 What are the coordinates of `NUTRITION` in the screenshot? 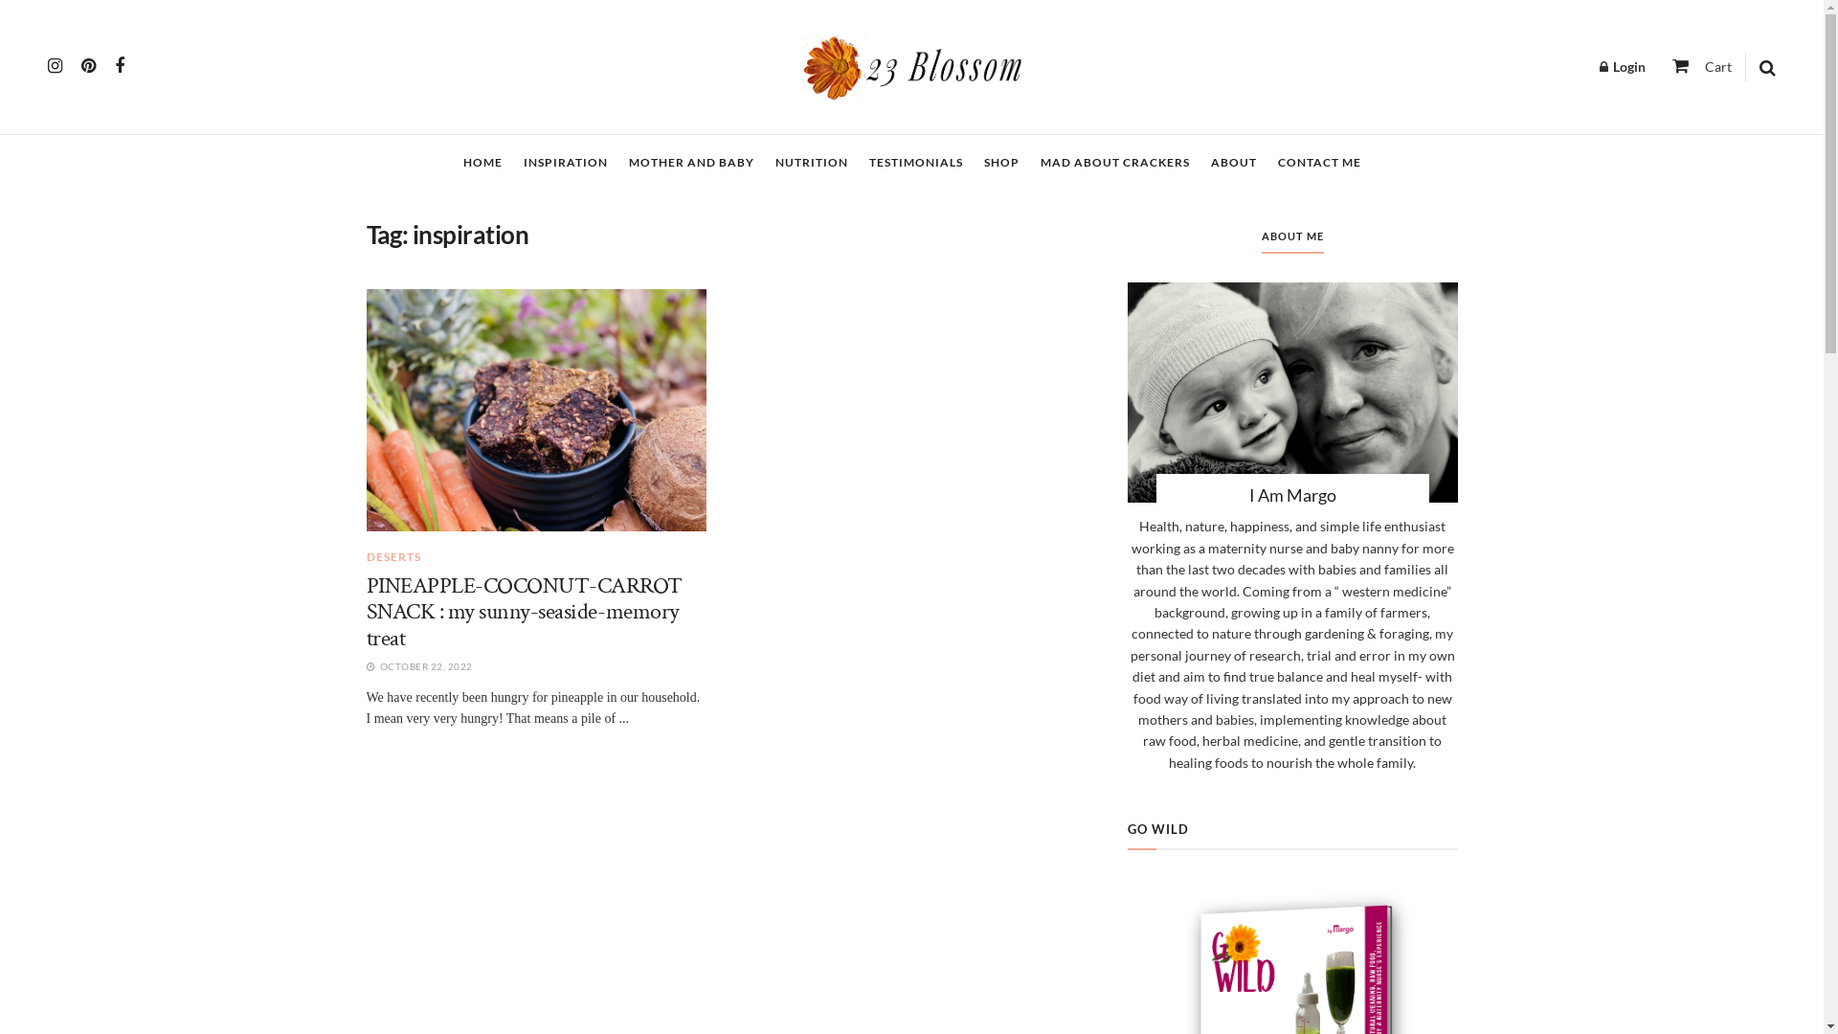 It's located at (812, 163).